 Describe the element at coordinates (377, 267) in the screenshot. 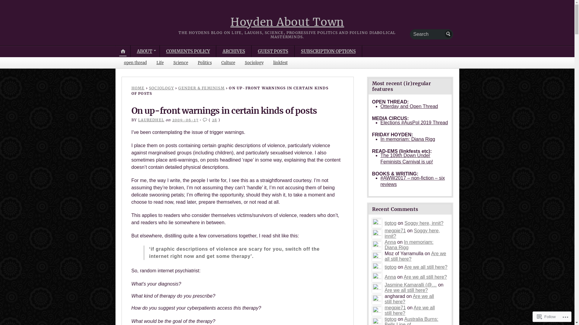

I see `tigtog` at that location.